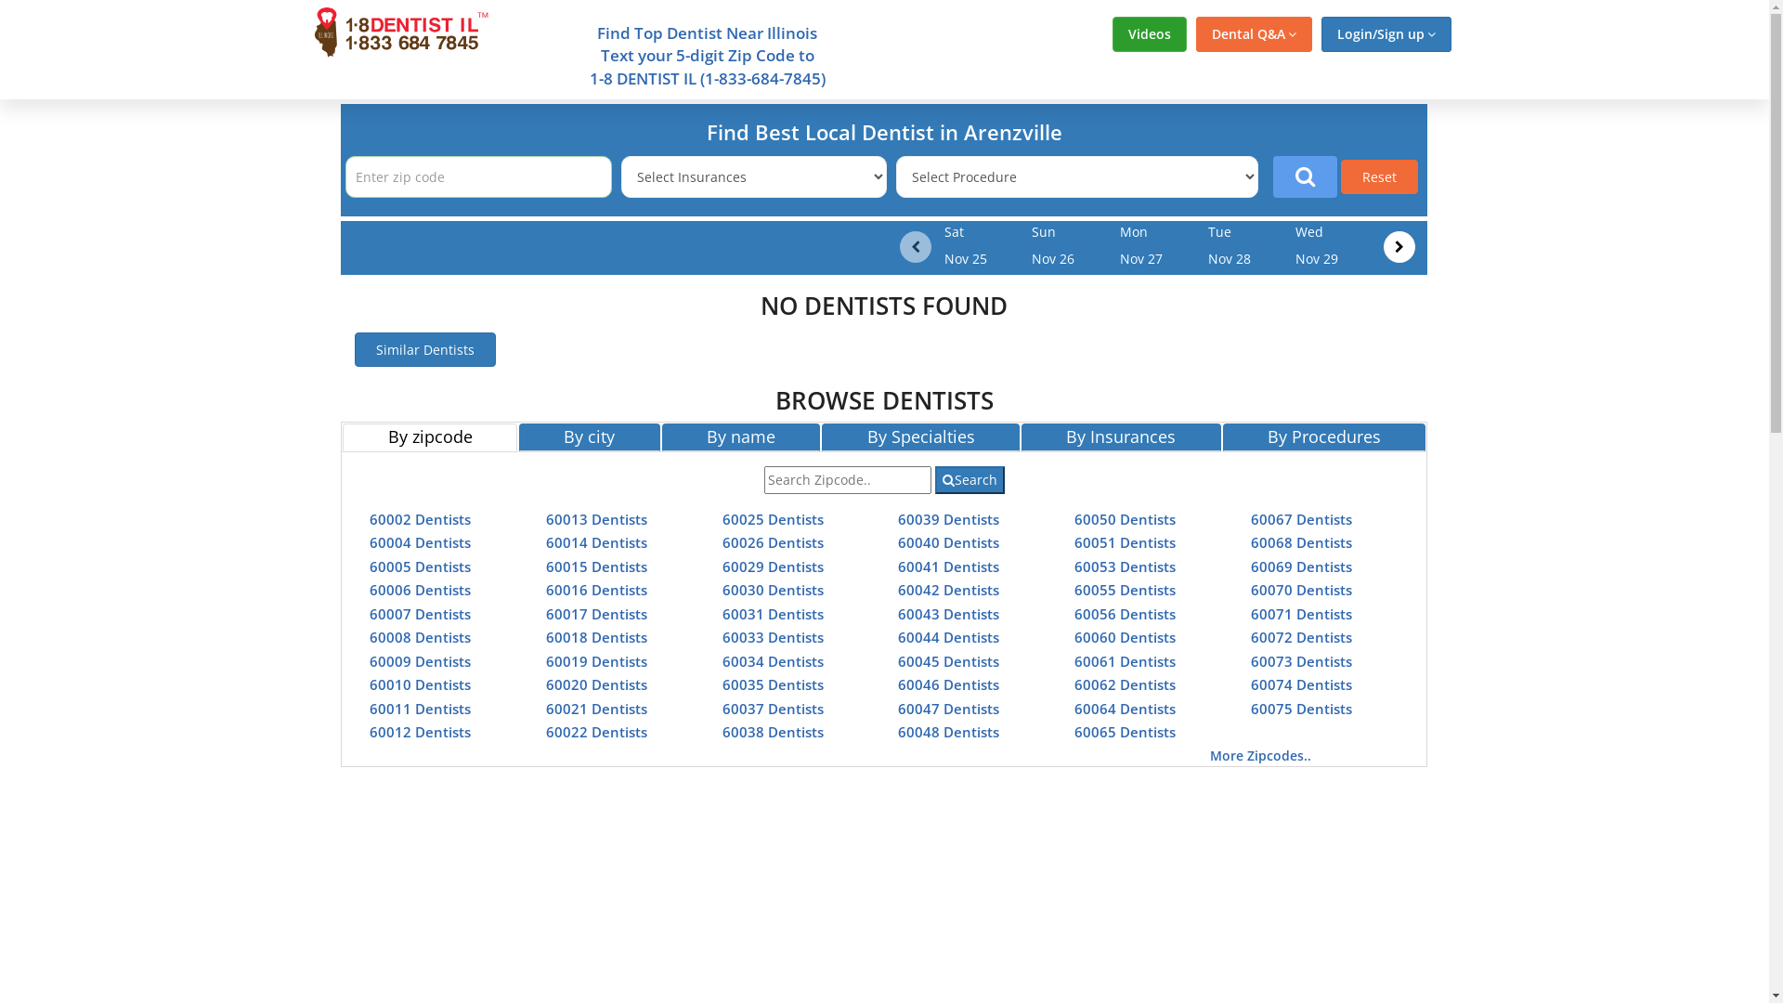  What do you see at coordinates (596, 684) in the screenshot?
I see `60020 Dentists` at bounding box center [596, 684].